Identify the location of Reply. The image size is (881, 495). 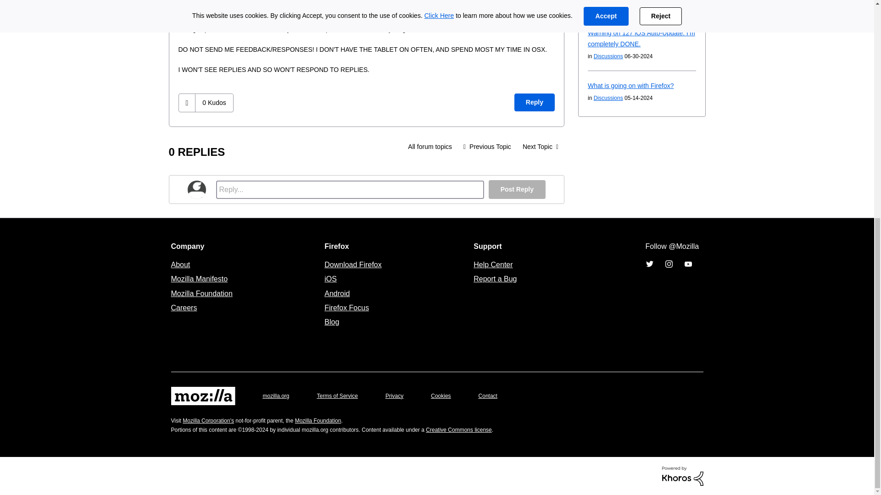
(535, 103).